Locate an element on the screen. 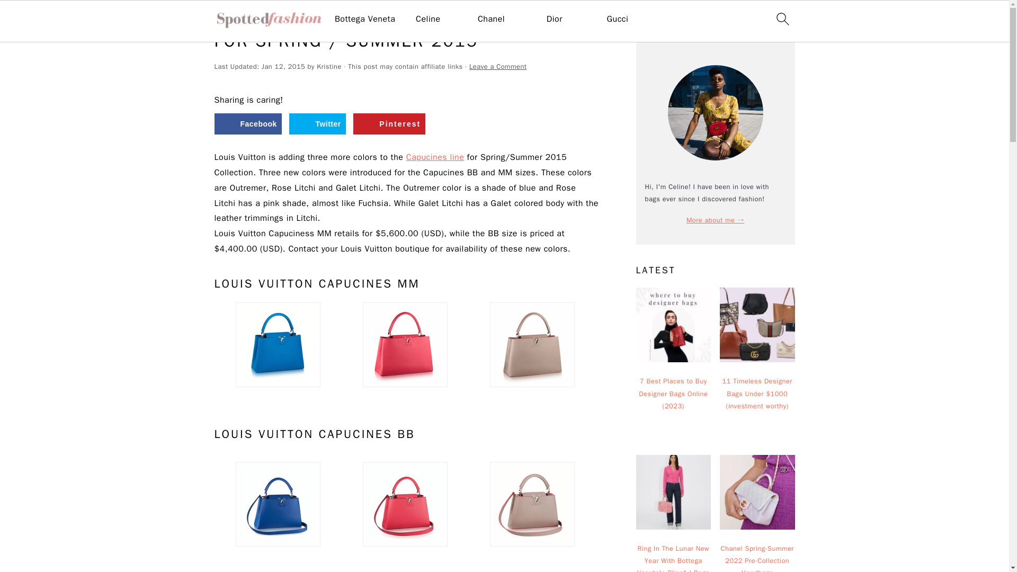 The image size is (1017, 572). search icon is located at coordinates (782, 19).